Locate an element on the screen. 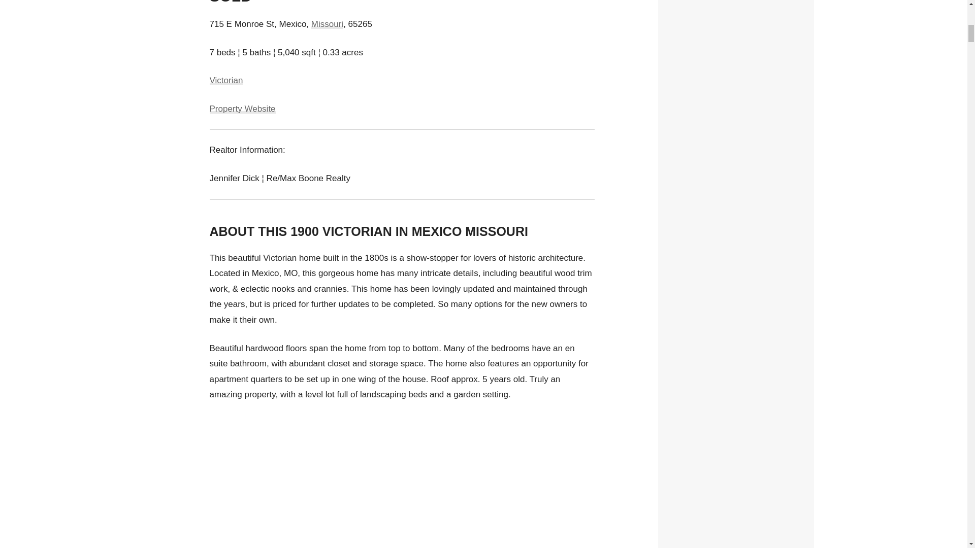  Missouri is located at coordinates (327, 24).